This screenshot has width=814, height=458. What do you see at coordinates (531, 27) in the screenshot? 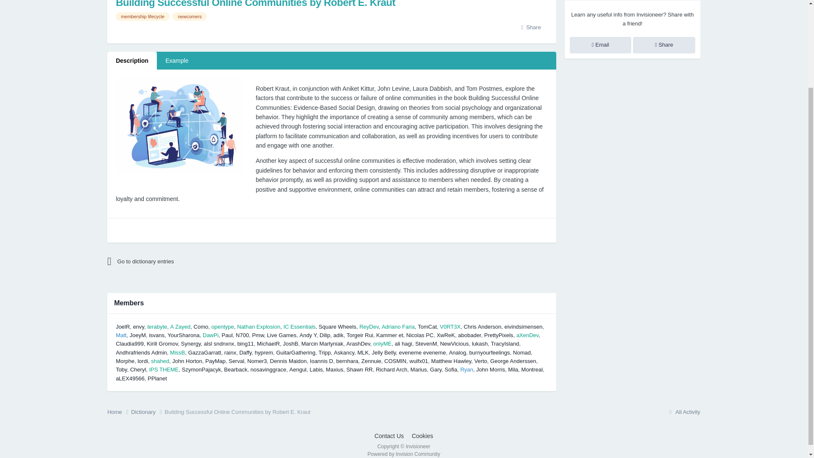
I see ` Share` at bounding box center [531, 27].